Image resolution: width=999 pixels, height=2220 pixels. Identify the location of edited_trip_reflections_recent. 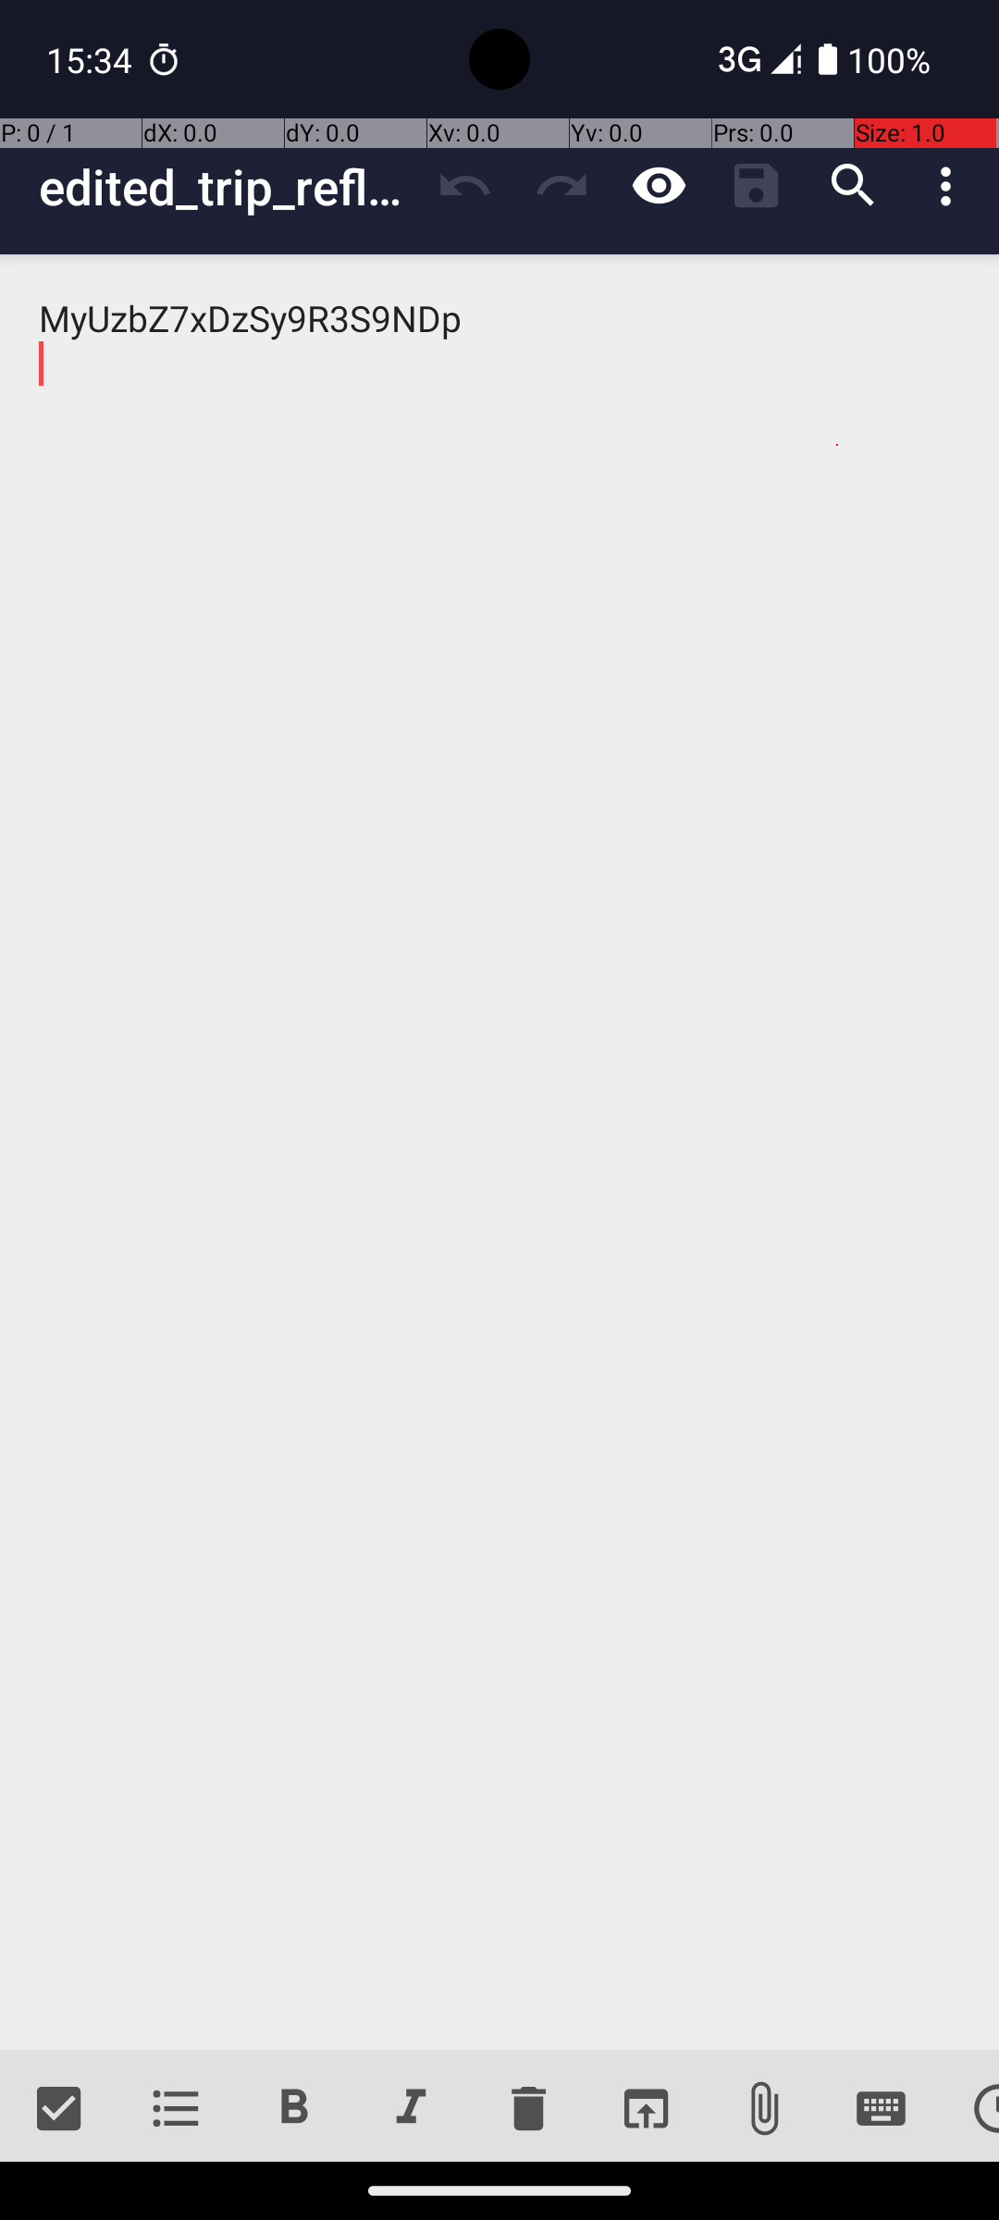
(228, 187).